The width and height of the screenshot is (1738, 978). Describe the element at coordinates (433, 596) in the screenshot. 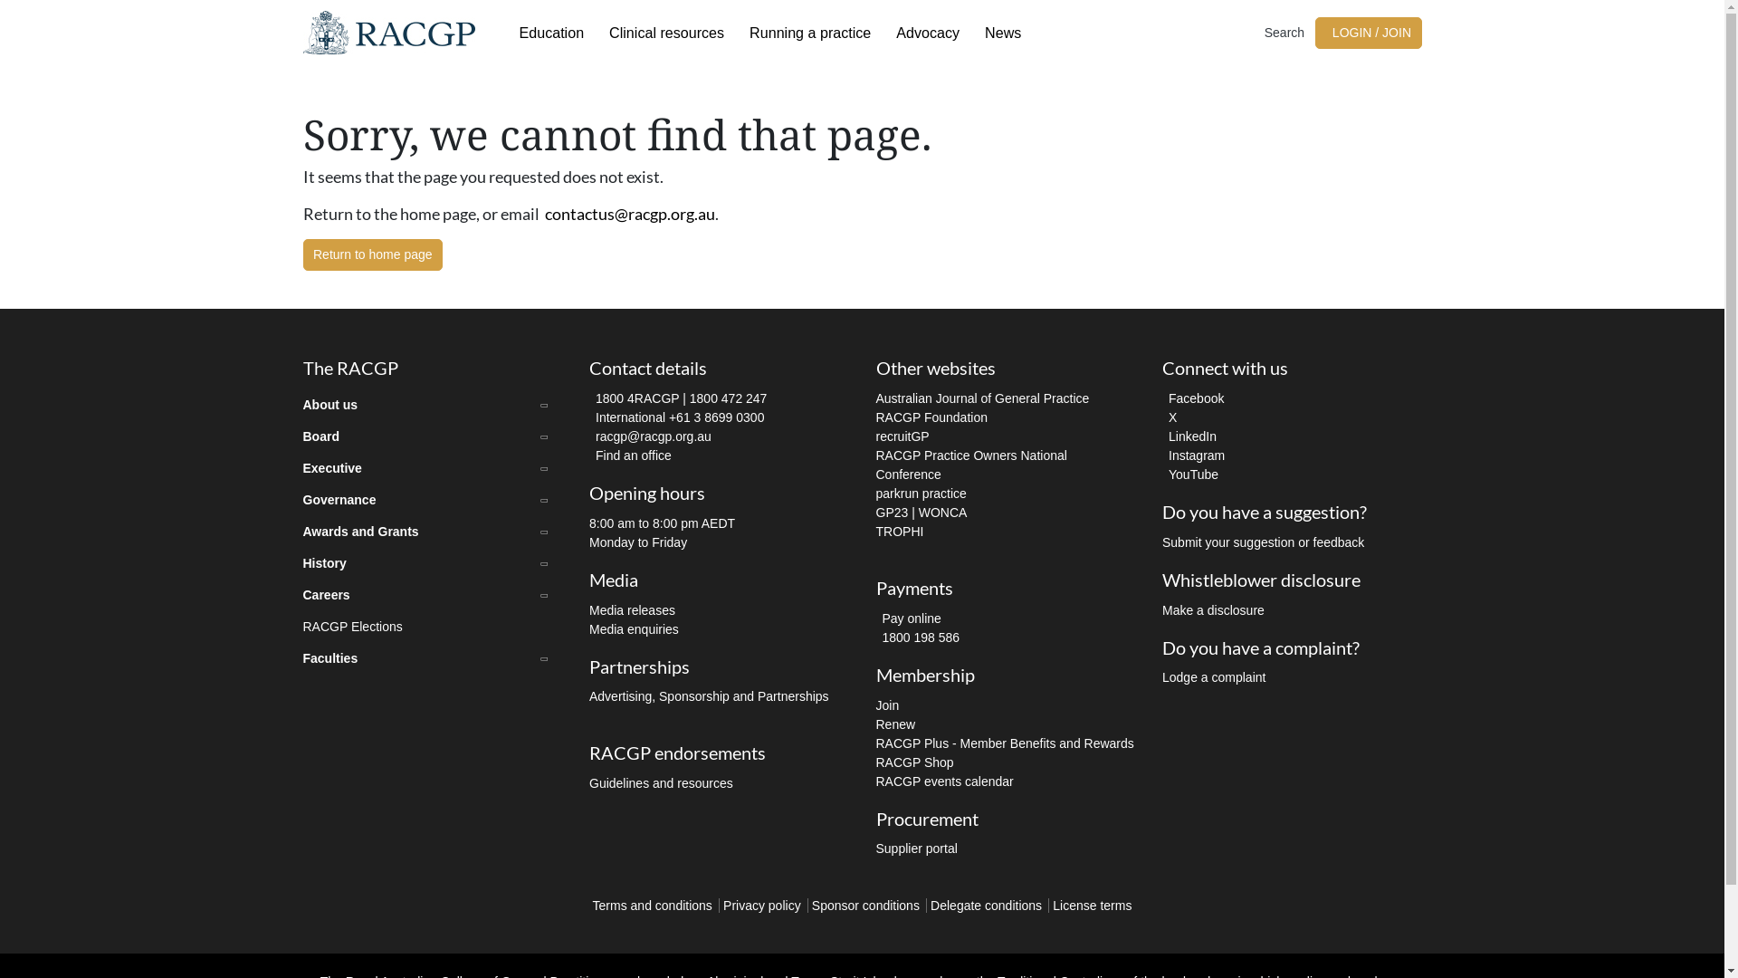

I see `Careers` at that location.